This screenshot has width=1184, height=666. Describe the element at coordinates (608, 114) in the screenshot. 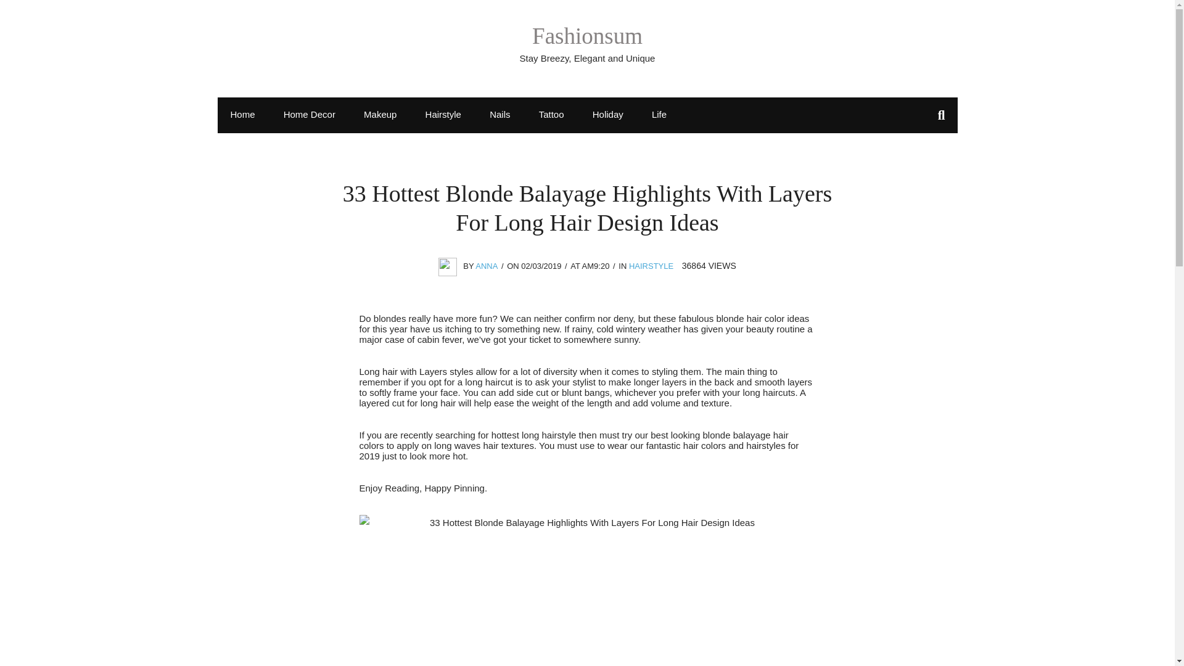

I see `Holiday` at that location.